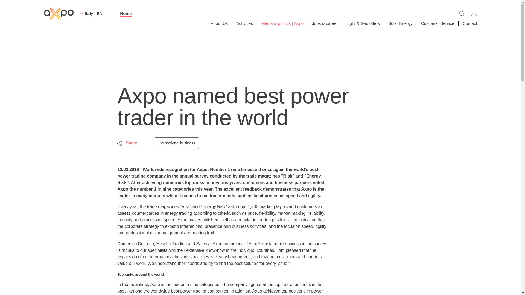 The width and height of the screenshot is (525, 295). I want to click on About Us, so click(219, 23).